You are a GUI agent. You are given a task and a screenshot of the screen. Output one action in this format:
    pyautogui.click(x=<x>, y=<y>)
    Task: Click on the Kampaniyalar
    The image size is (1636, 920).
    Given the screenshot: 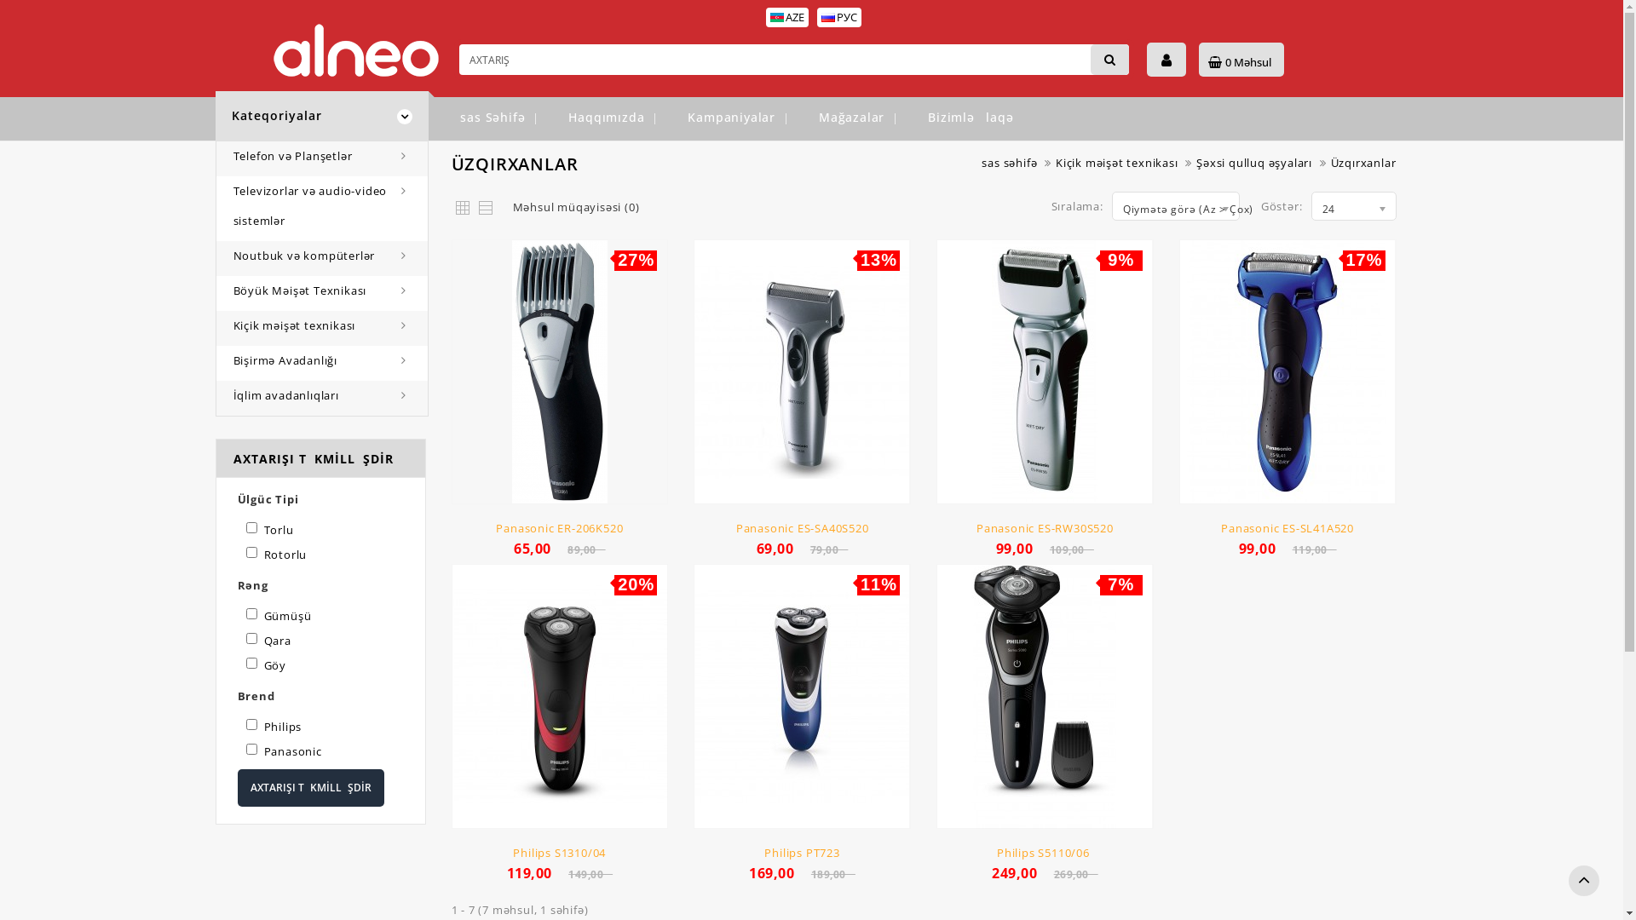 What is the action you would take?
    pyautogui.click(x=731, y=118)
    